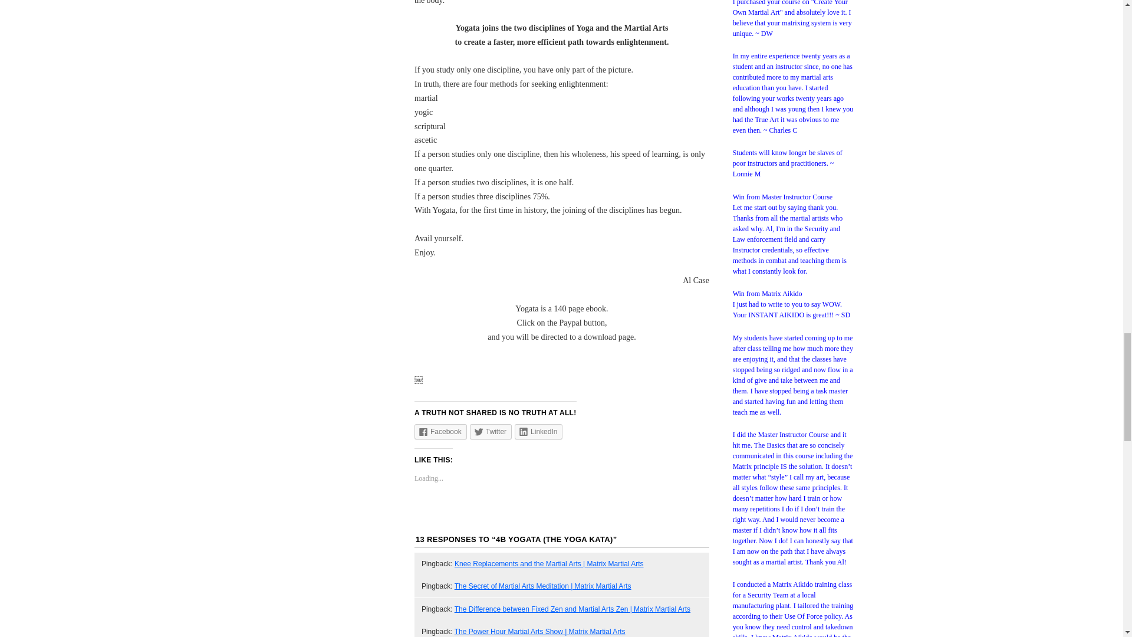  Describe the element at coordinates (440, 432) in the screenshot. I see `Facebook` at that location.